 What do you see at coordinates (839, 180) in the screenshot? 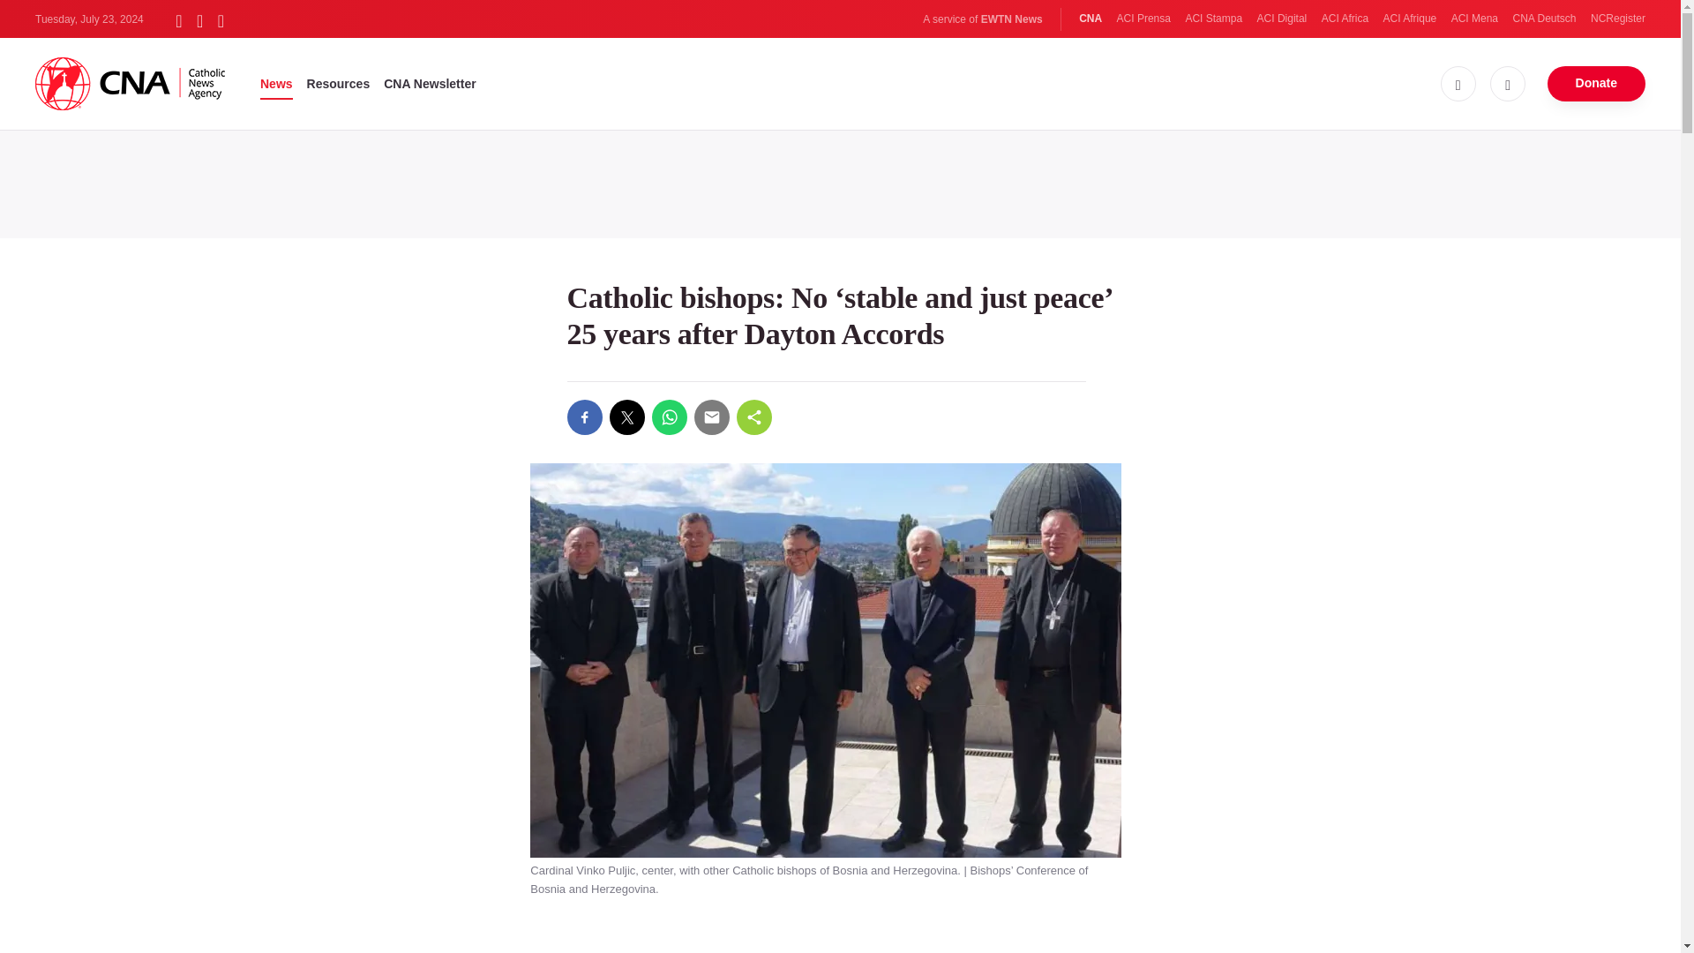
I see `3rd party ad content` at bounding box center [839, 180].